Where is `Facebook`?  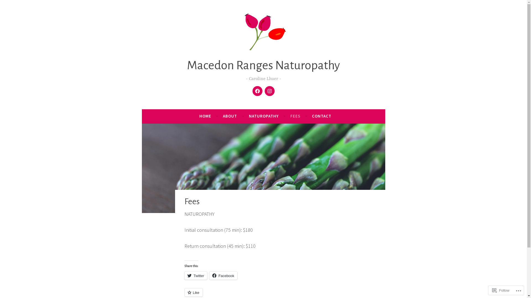 Facebook is located at coordinates (223, 276).